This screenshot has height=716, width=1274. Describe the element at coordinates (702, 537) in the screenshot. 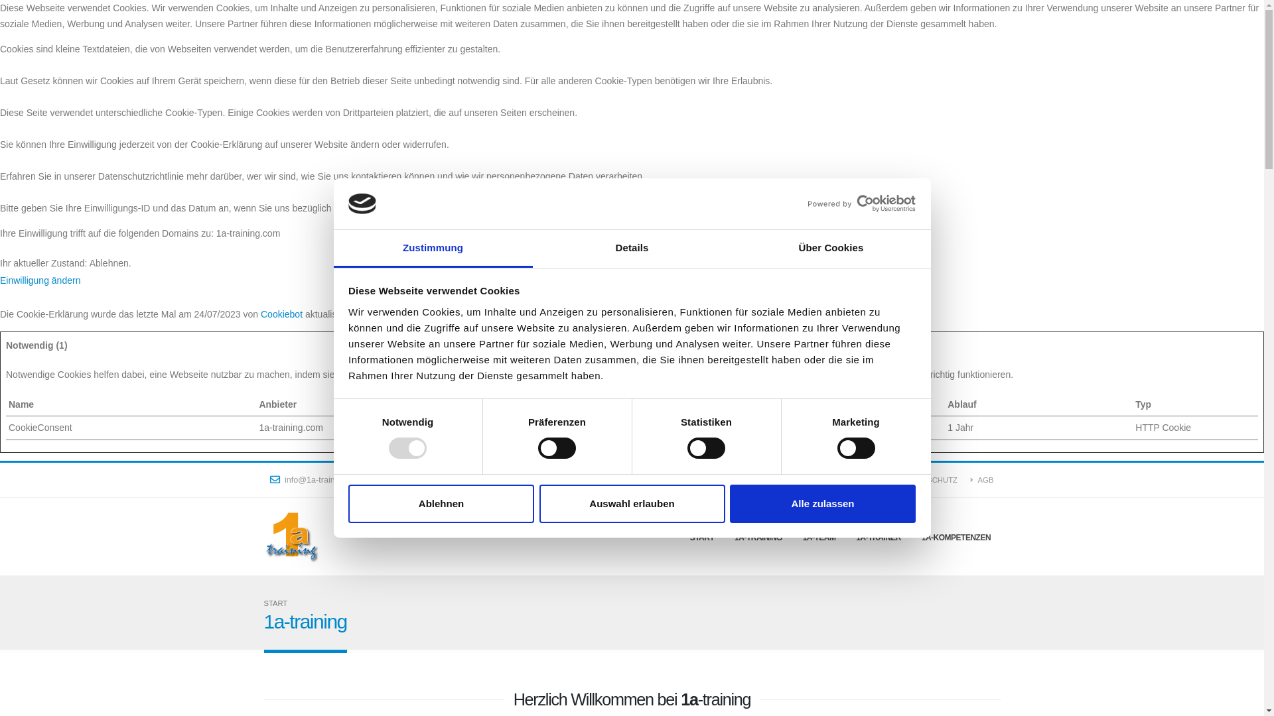

I see `START` at that location.